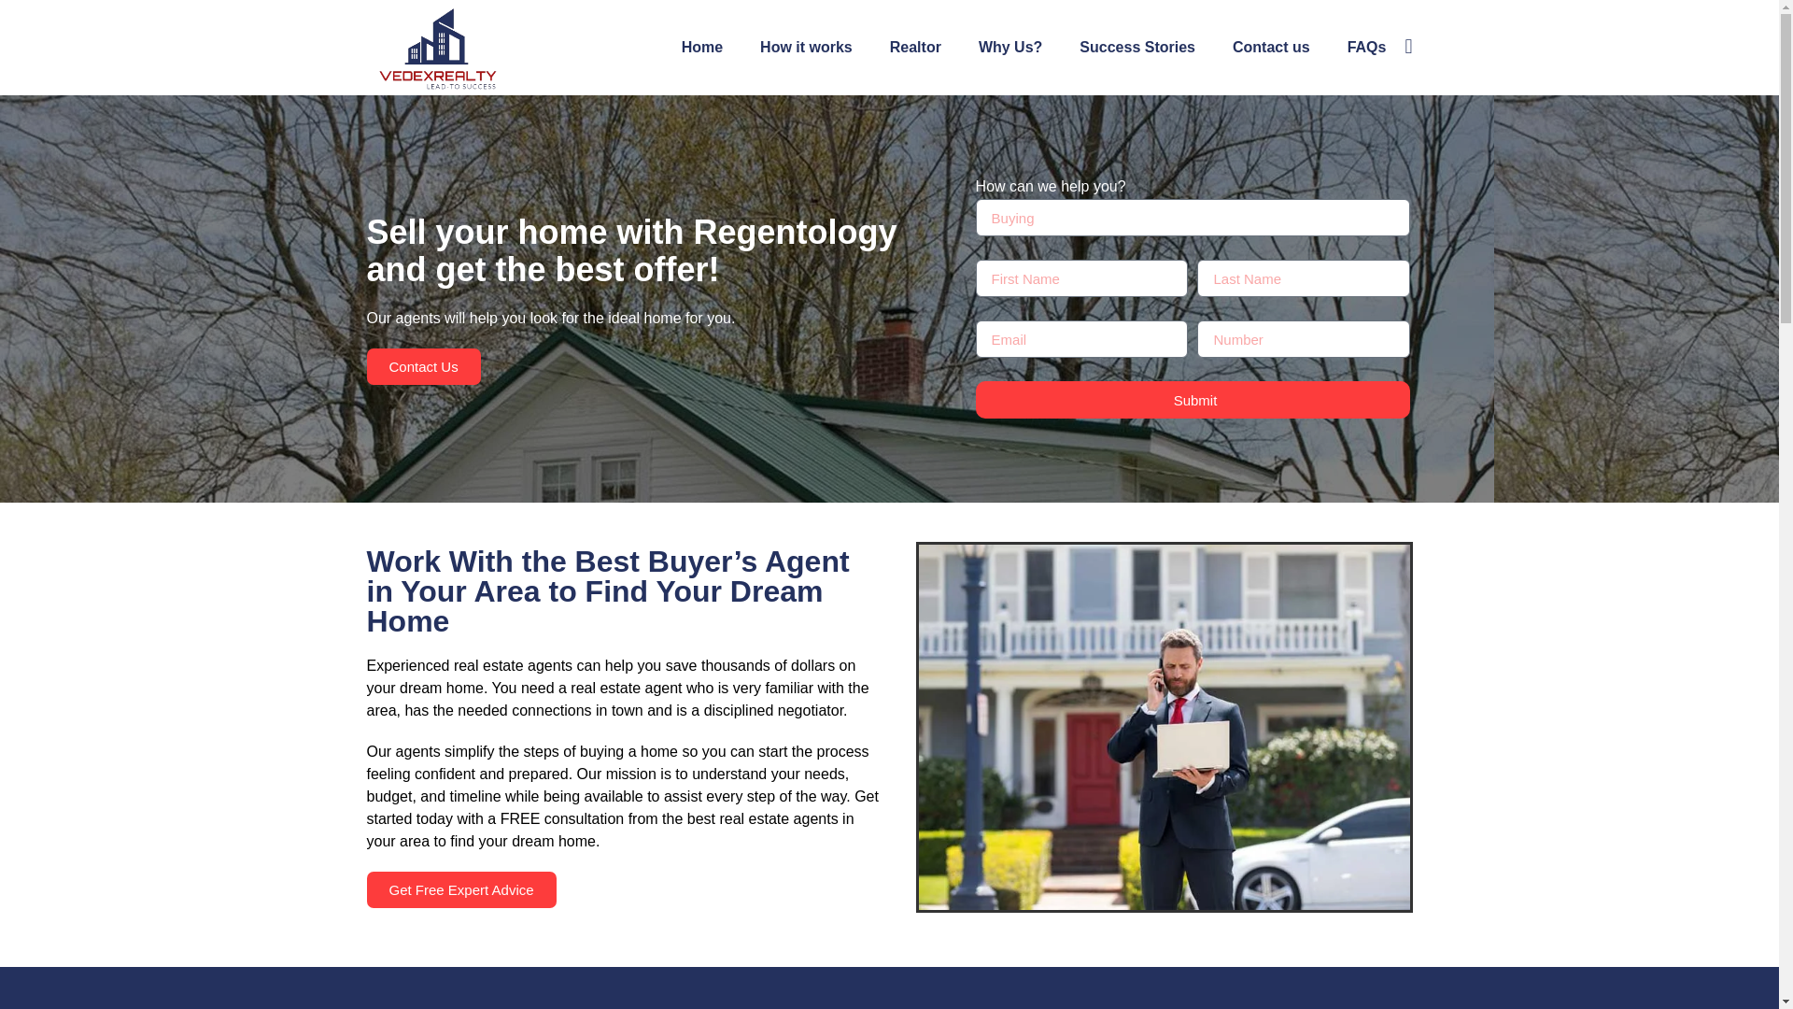 Image resolution: width=1793 pixels, height=1009 pixels. Describe the element at coordinates (807, 48) in the screenshot. I see `How it works` at that location.